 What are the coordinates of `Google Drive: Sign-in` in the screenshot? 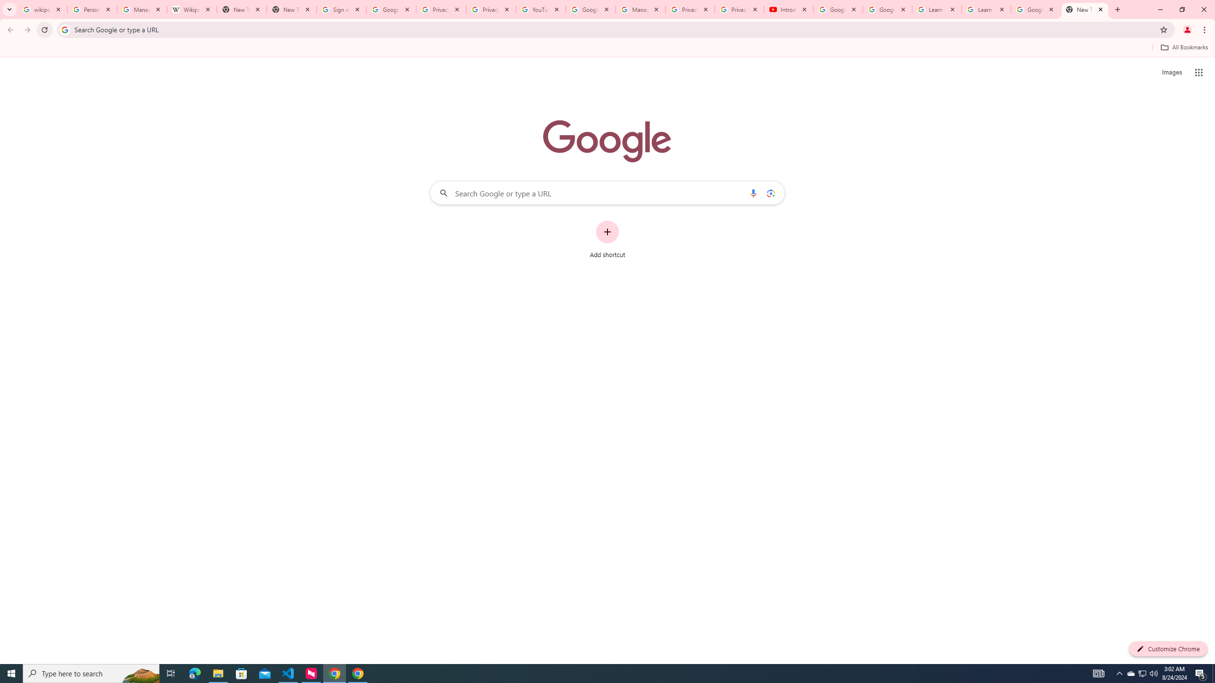 It's located at (391, 9).